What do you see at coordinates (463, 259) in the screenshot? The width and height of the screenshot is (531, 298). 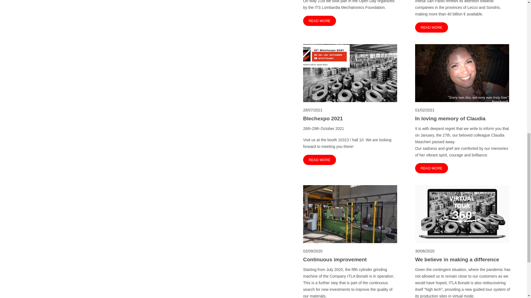 I see `We believe in making a difference` at bounding box center [463, 259].